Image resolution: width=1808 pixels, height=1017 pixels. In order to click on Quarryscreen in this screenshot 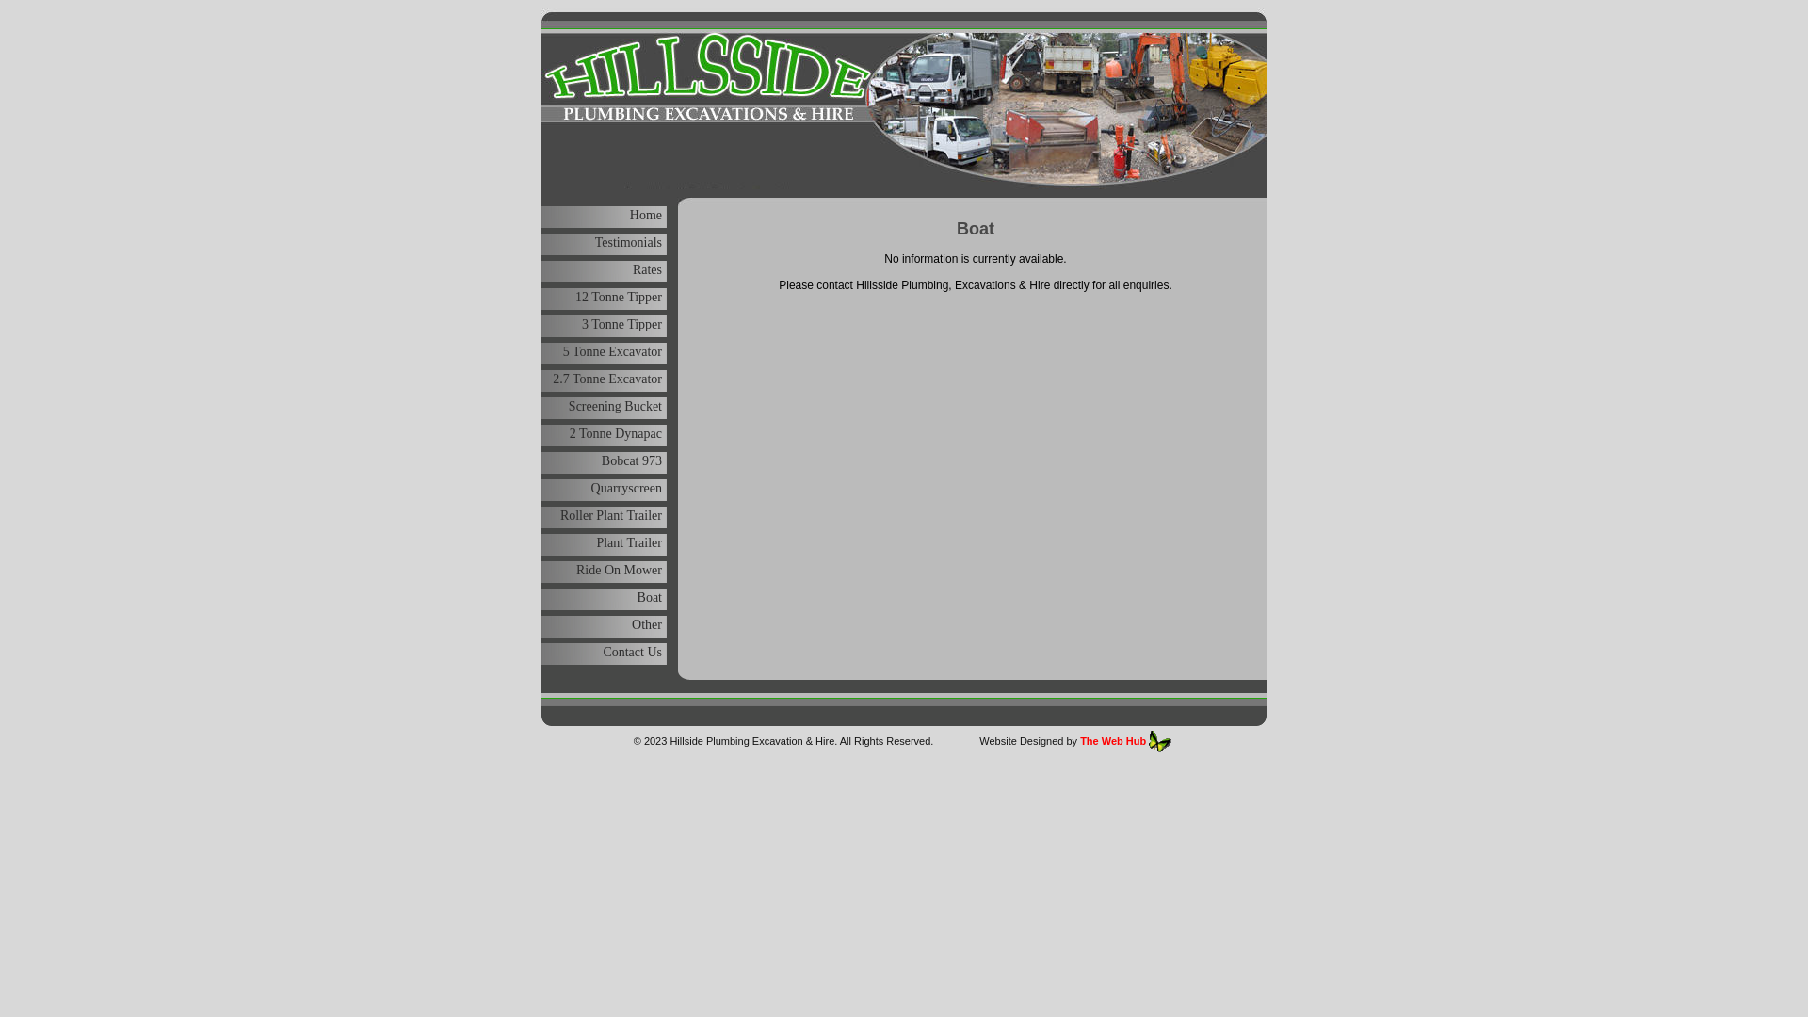, I will do `click(627, 488)`.